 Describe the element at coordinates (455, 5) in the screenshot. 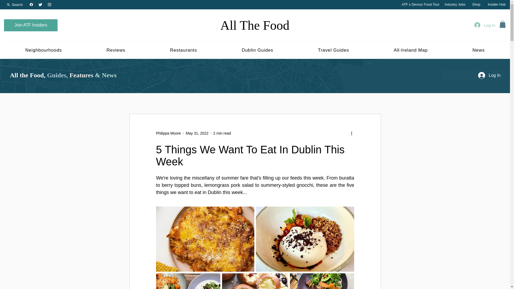

I see `Industry Jobs` at that location.